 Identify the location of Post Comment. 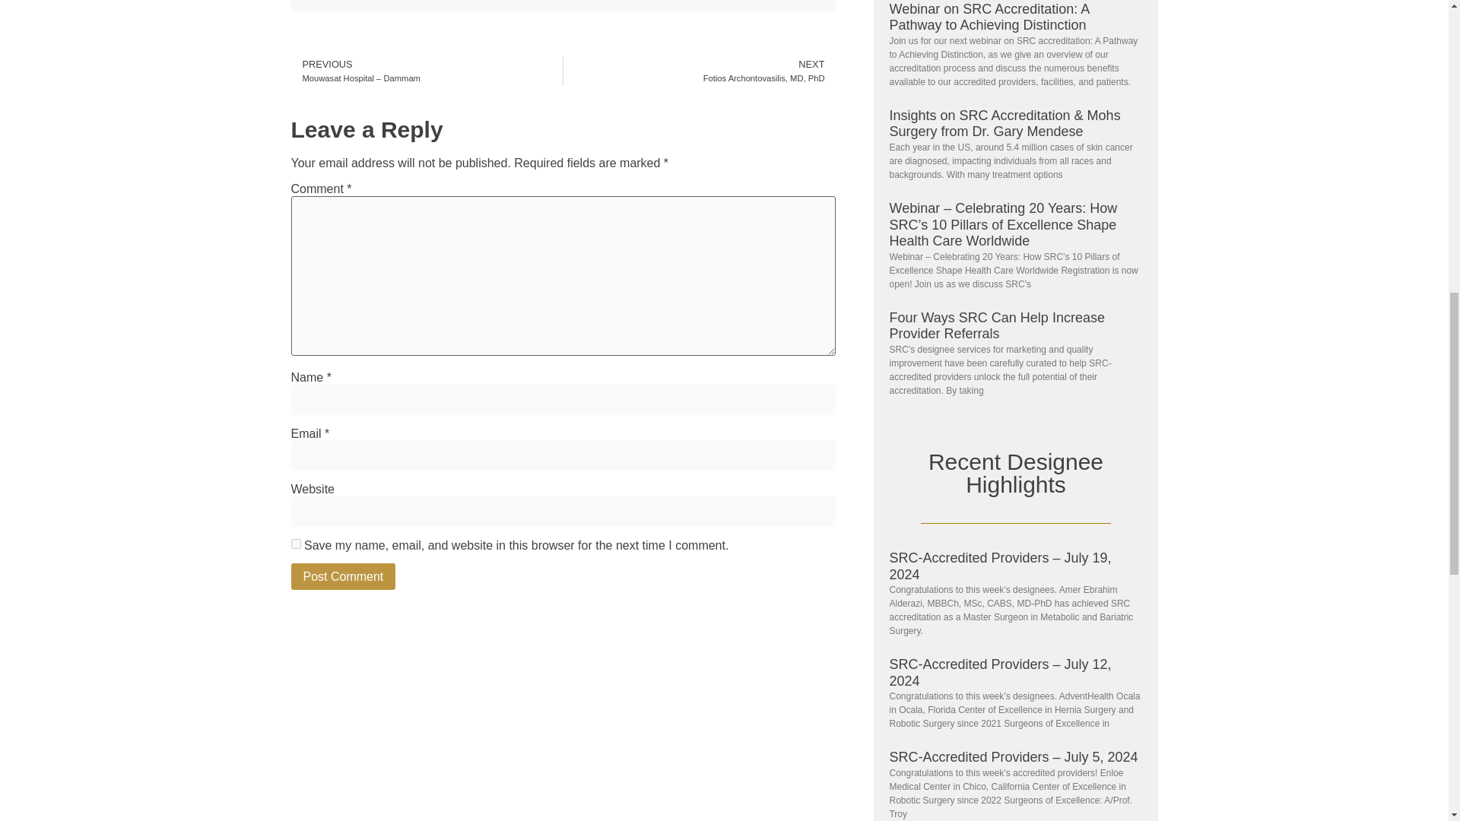
(343, 576).